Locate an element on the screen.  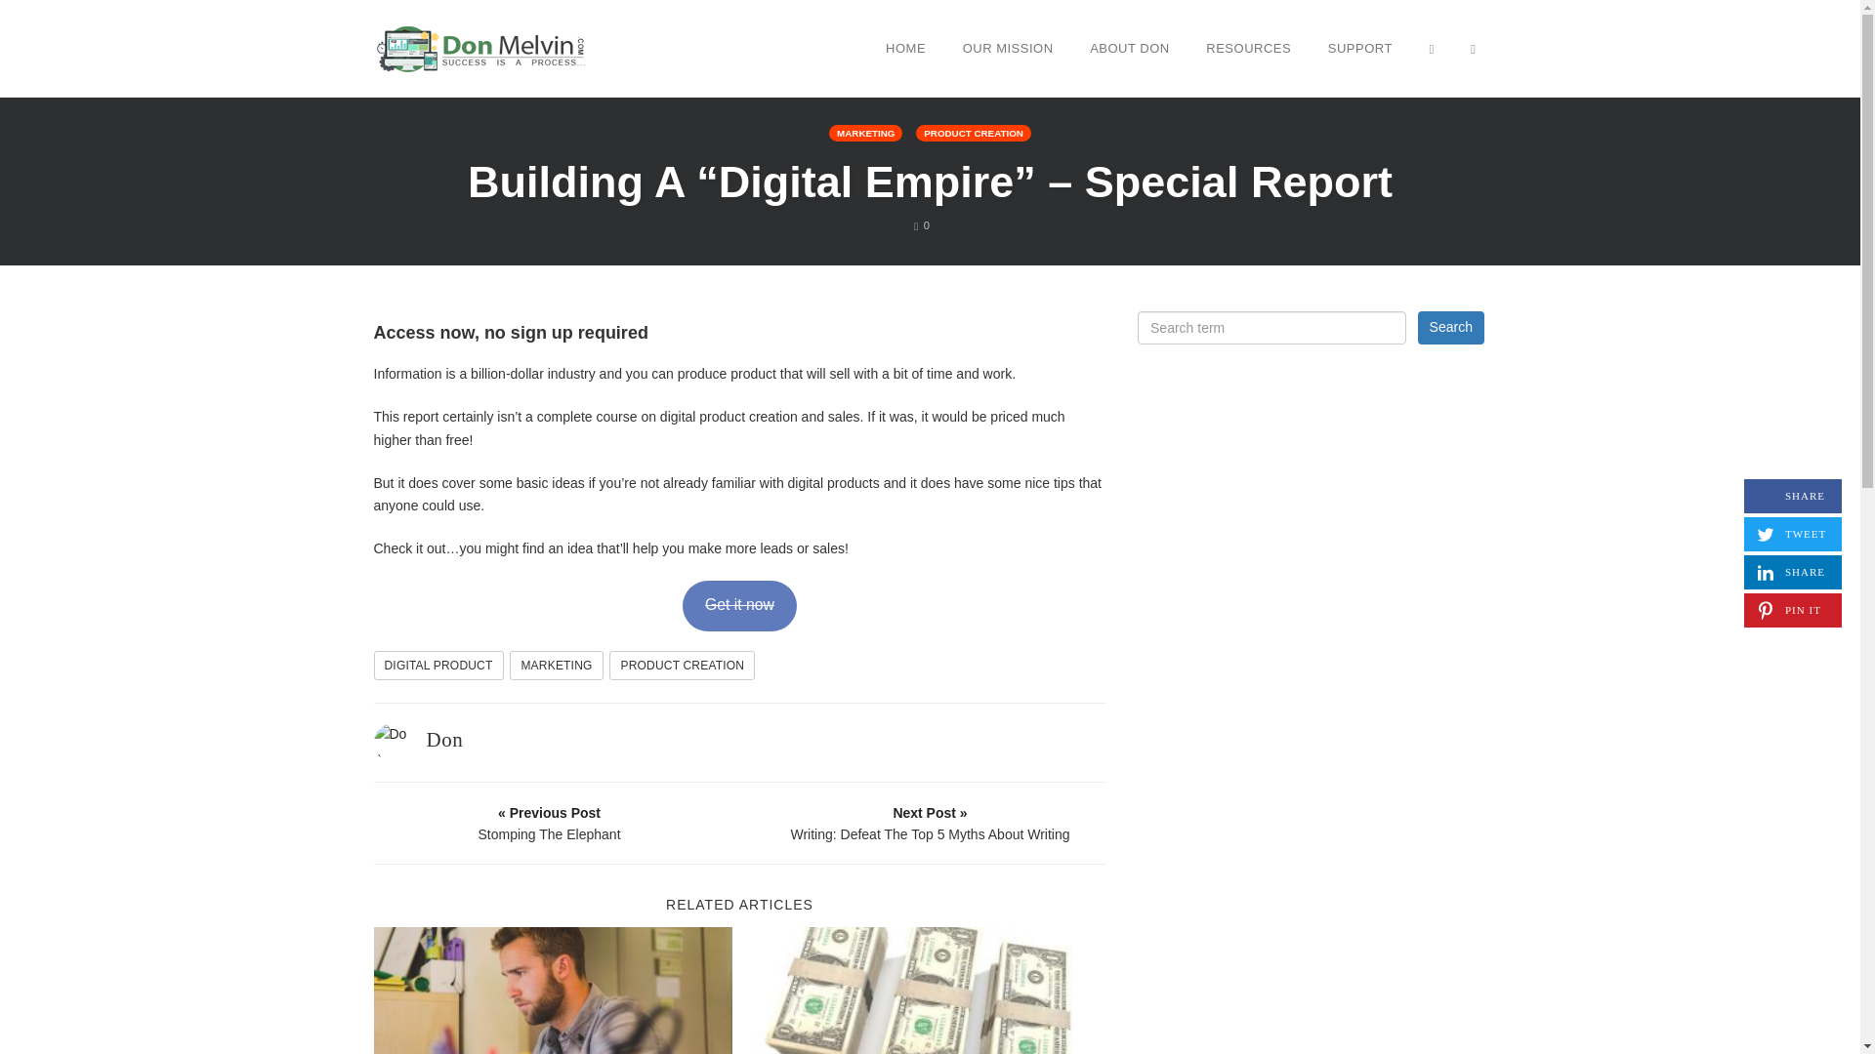
PRODUCT CREATION is located at coordinates (1473, 48).